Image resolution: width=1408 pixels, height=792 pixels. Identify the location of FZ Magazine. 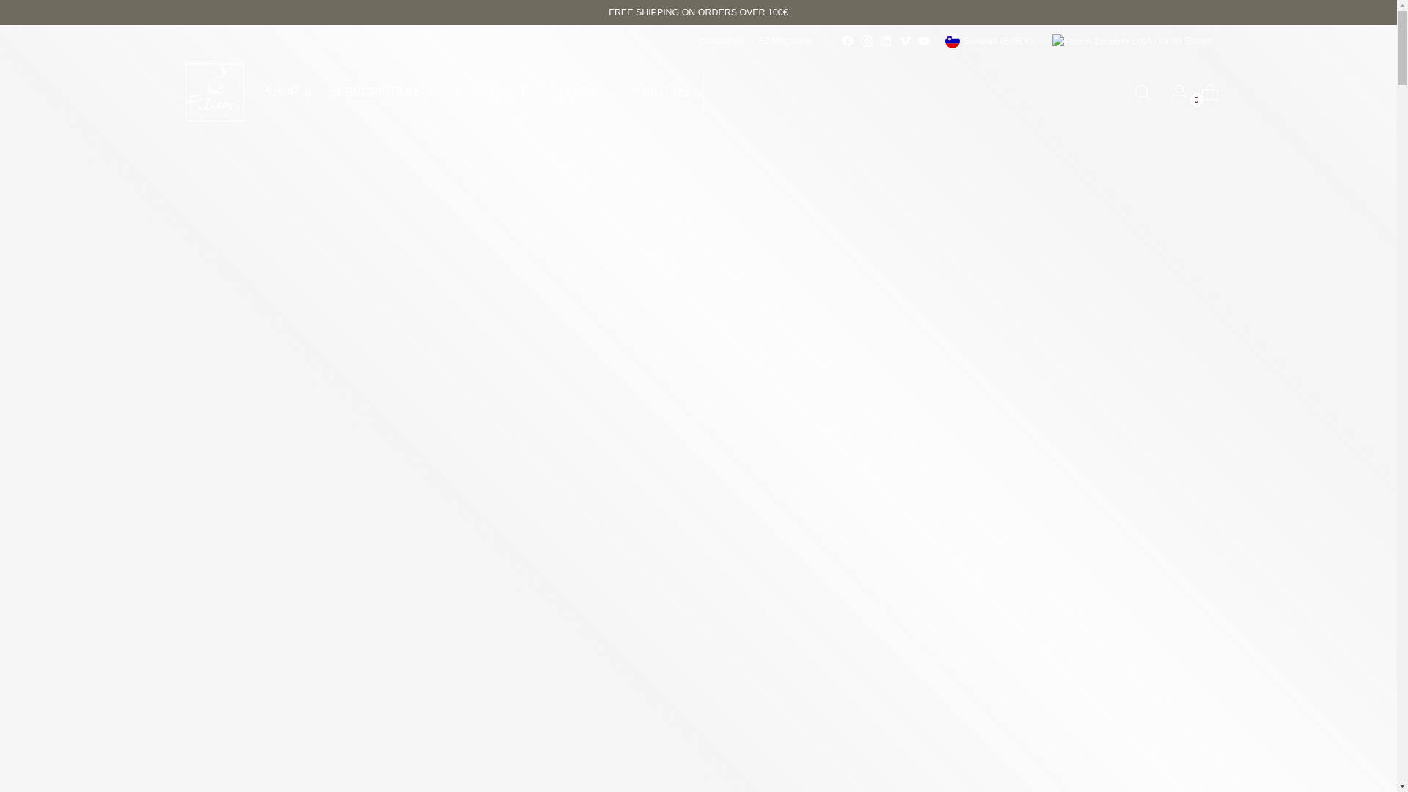
(904, 41).